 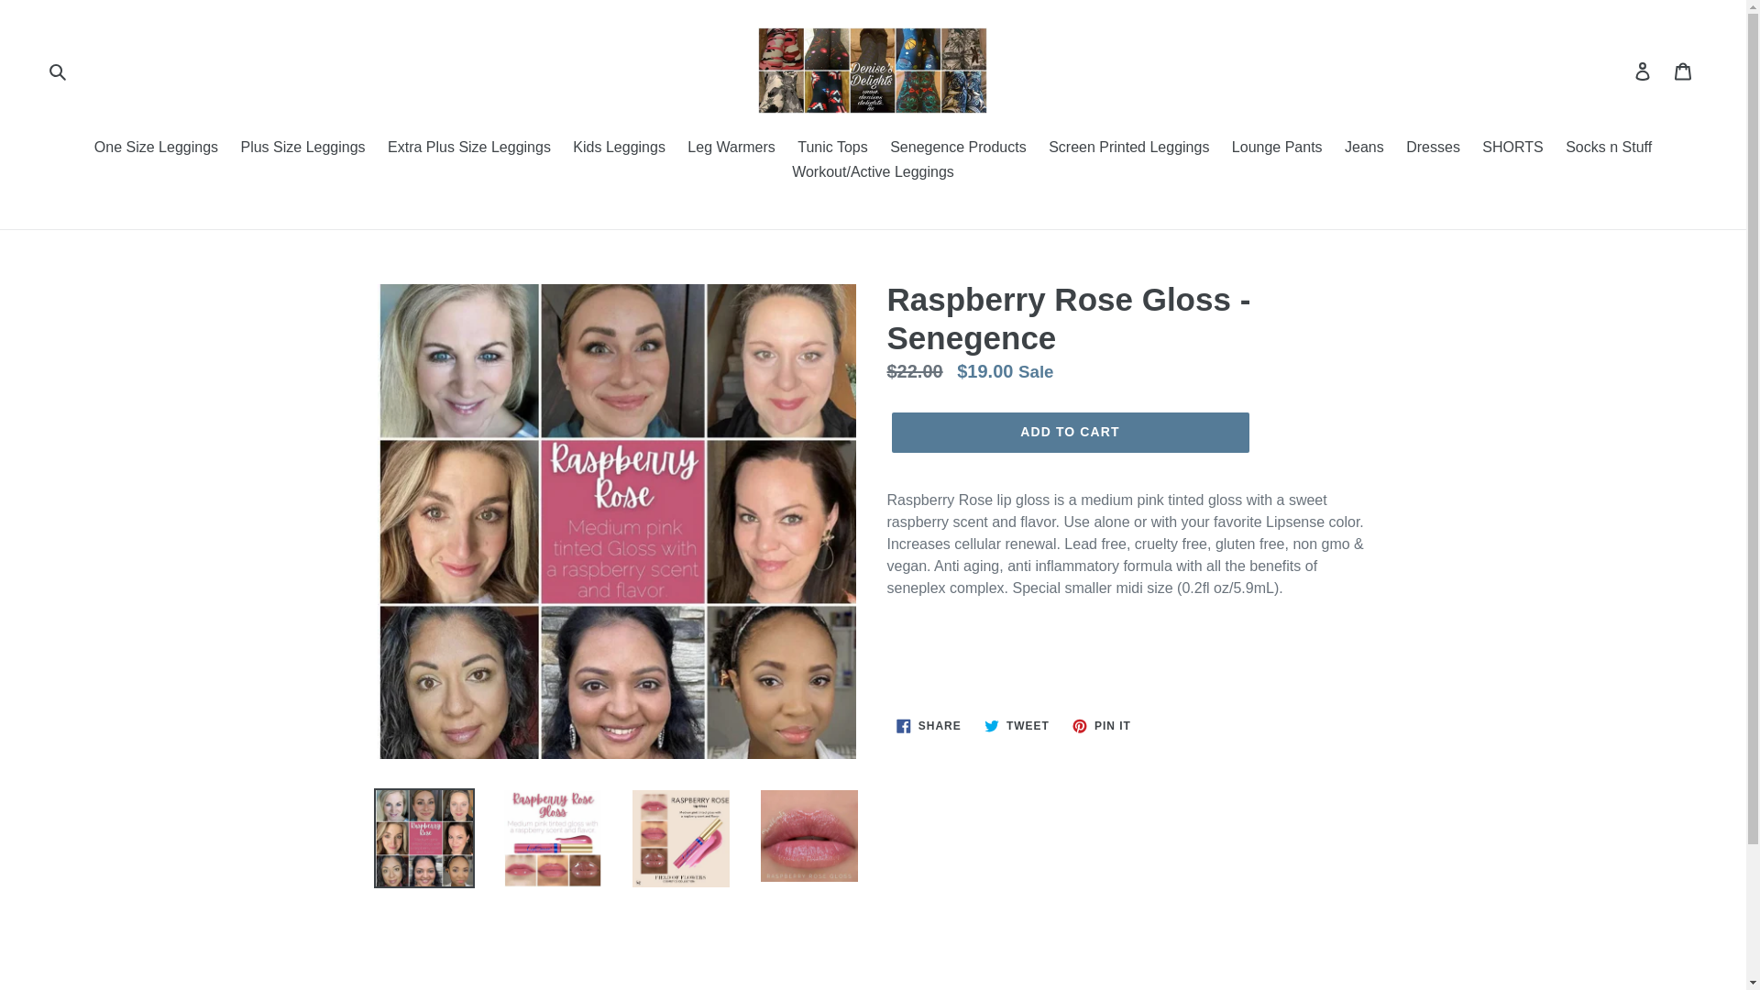 What do you see at coordinates (302, 148) in the screenshot?
I see `Plus Size Leggings` at bounding box center [302, 148].